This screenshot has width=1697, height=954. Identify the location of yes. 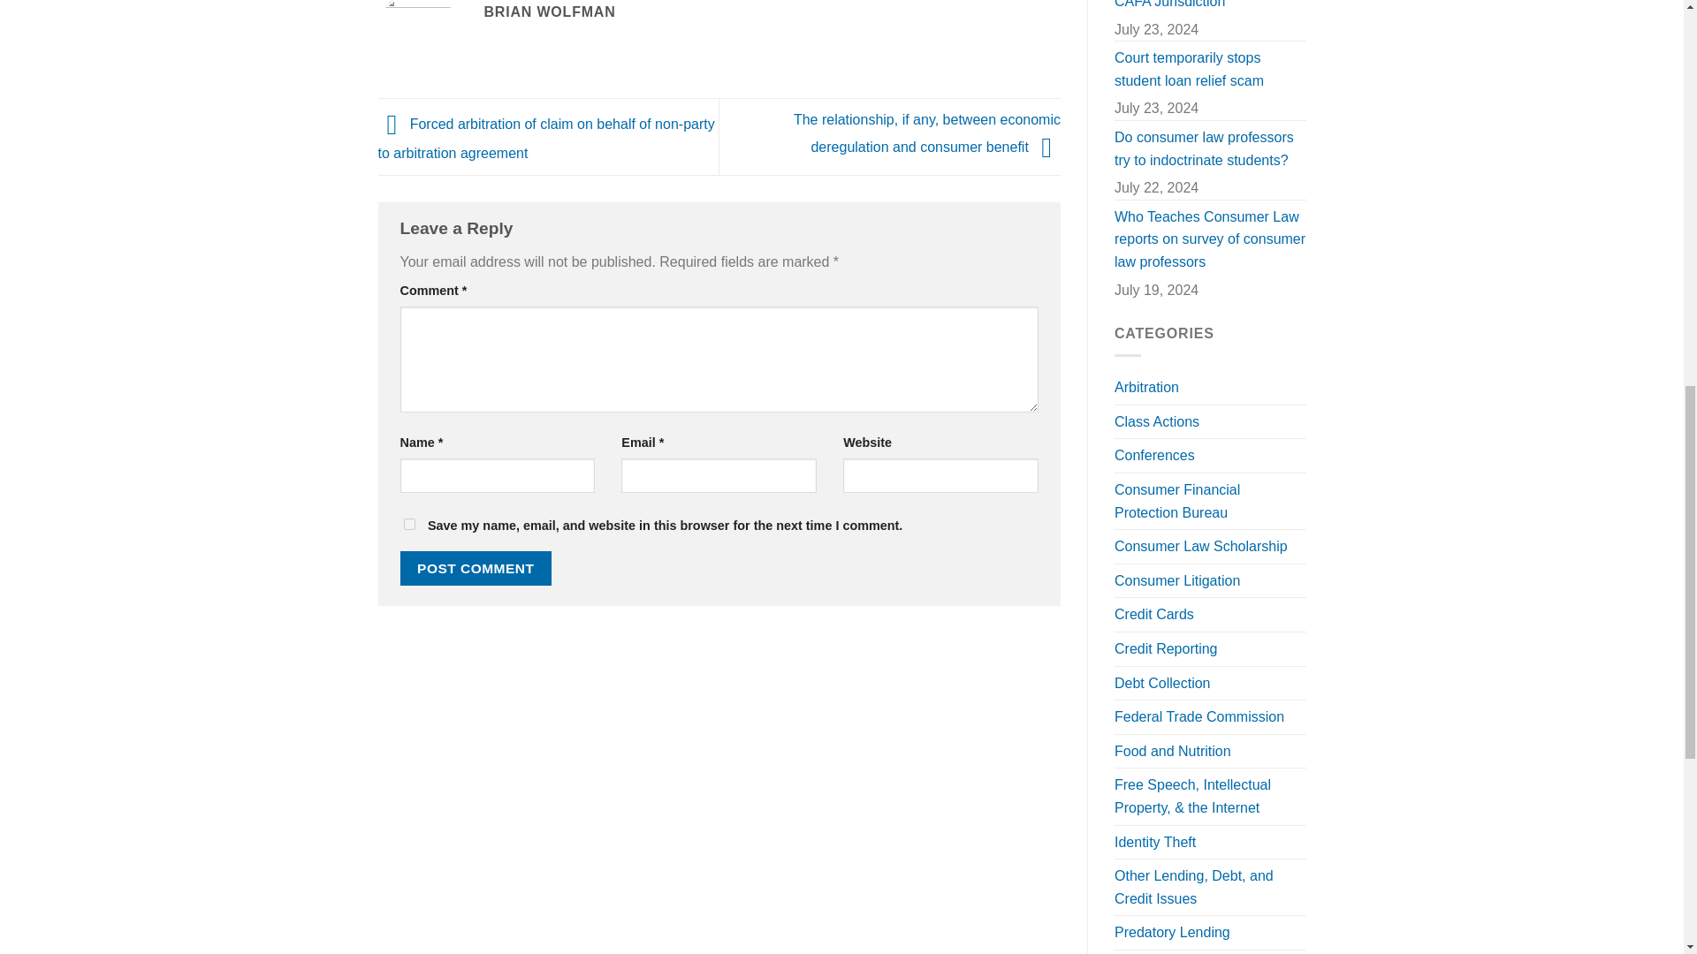
(408, 525).